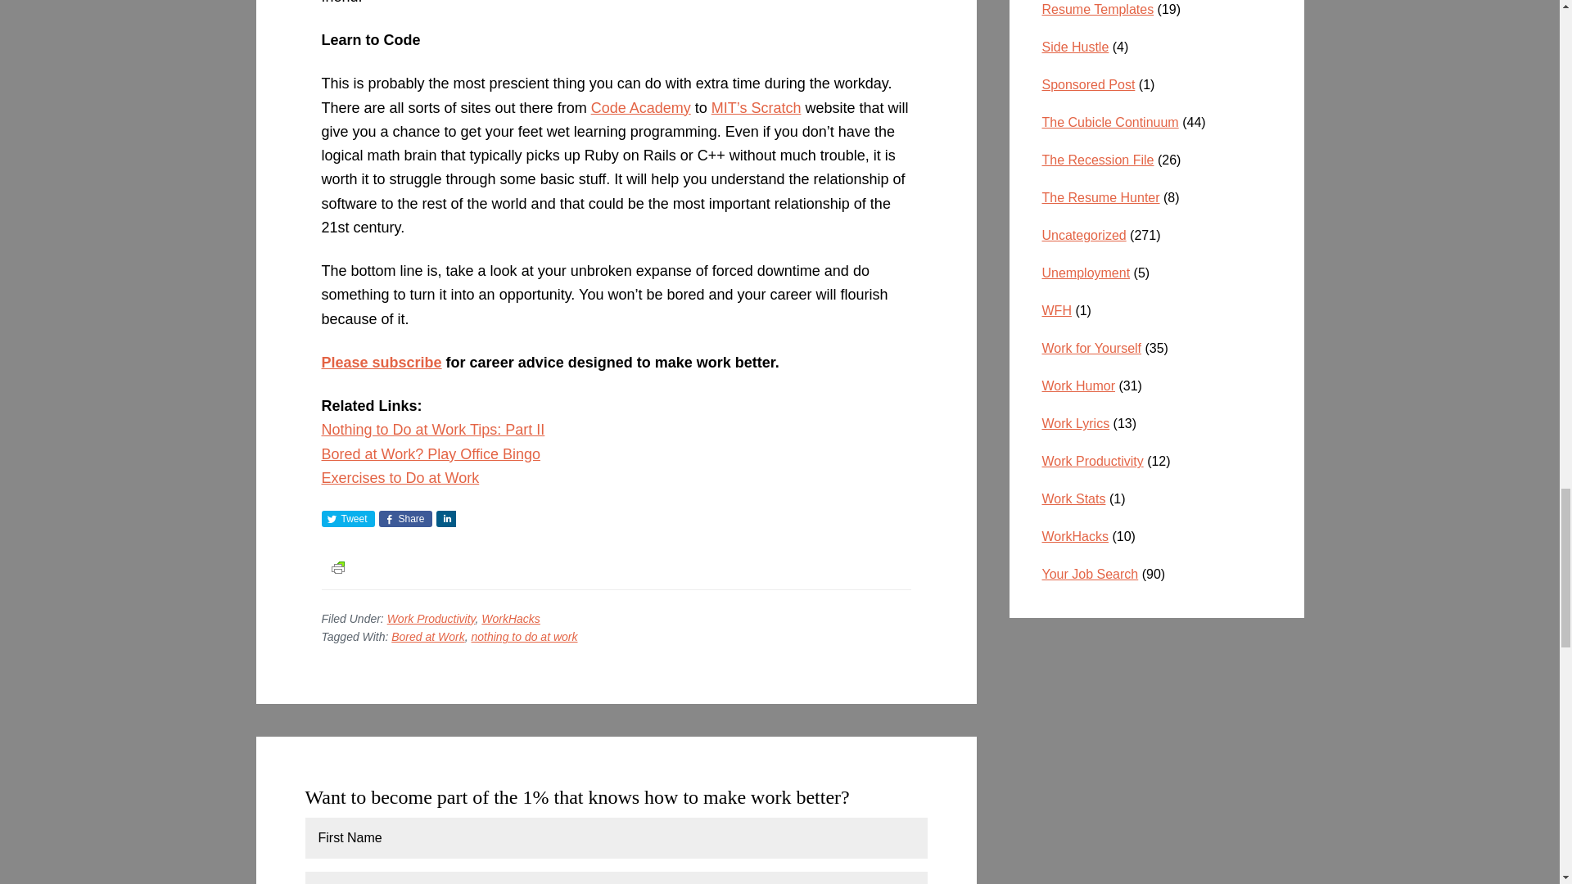 The height and width of the screenshot is (884, 1572). What do you see at coordinates (400, 478) in the screenshot?
I see `Exercises to Do at Work` at bounding box center [400, 478].